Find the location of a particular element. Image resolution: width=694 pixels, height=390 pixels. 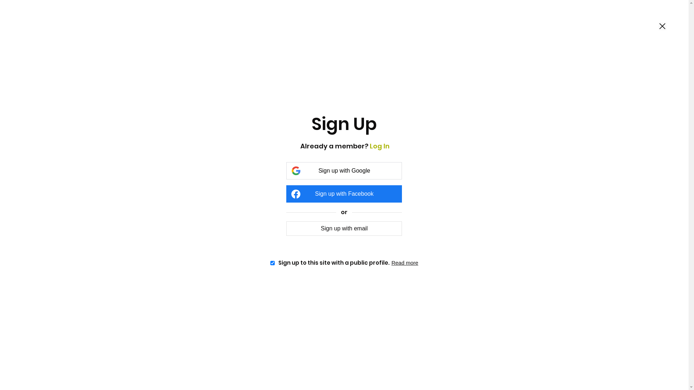

Sign up with Facebook is located at coordinates (344, 194).